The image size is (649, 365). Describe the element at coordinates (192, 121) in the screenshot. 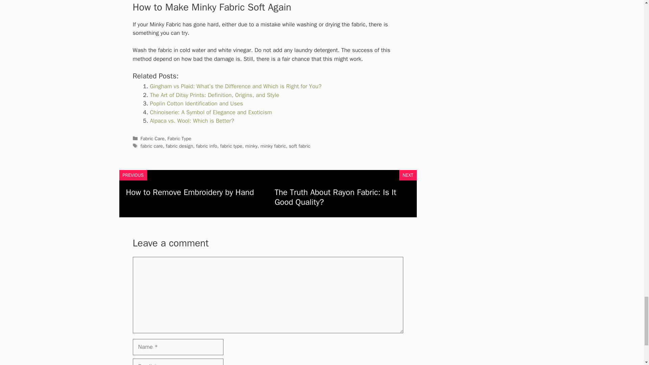

I see `Alpaca vs. Wool: Which is Better?` at that location.